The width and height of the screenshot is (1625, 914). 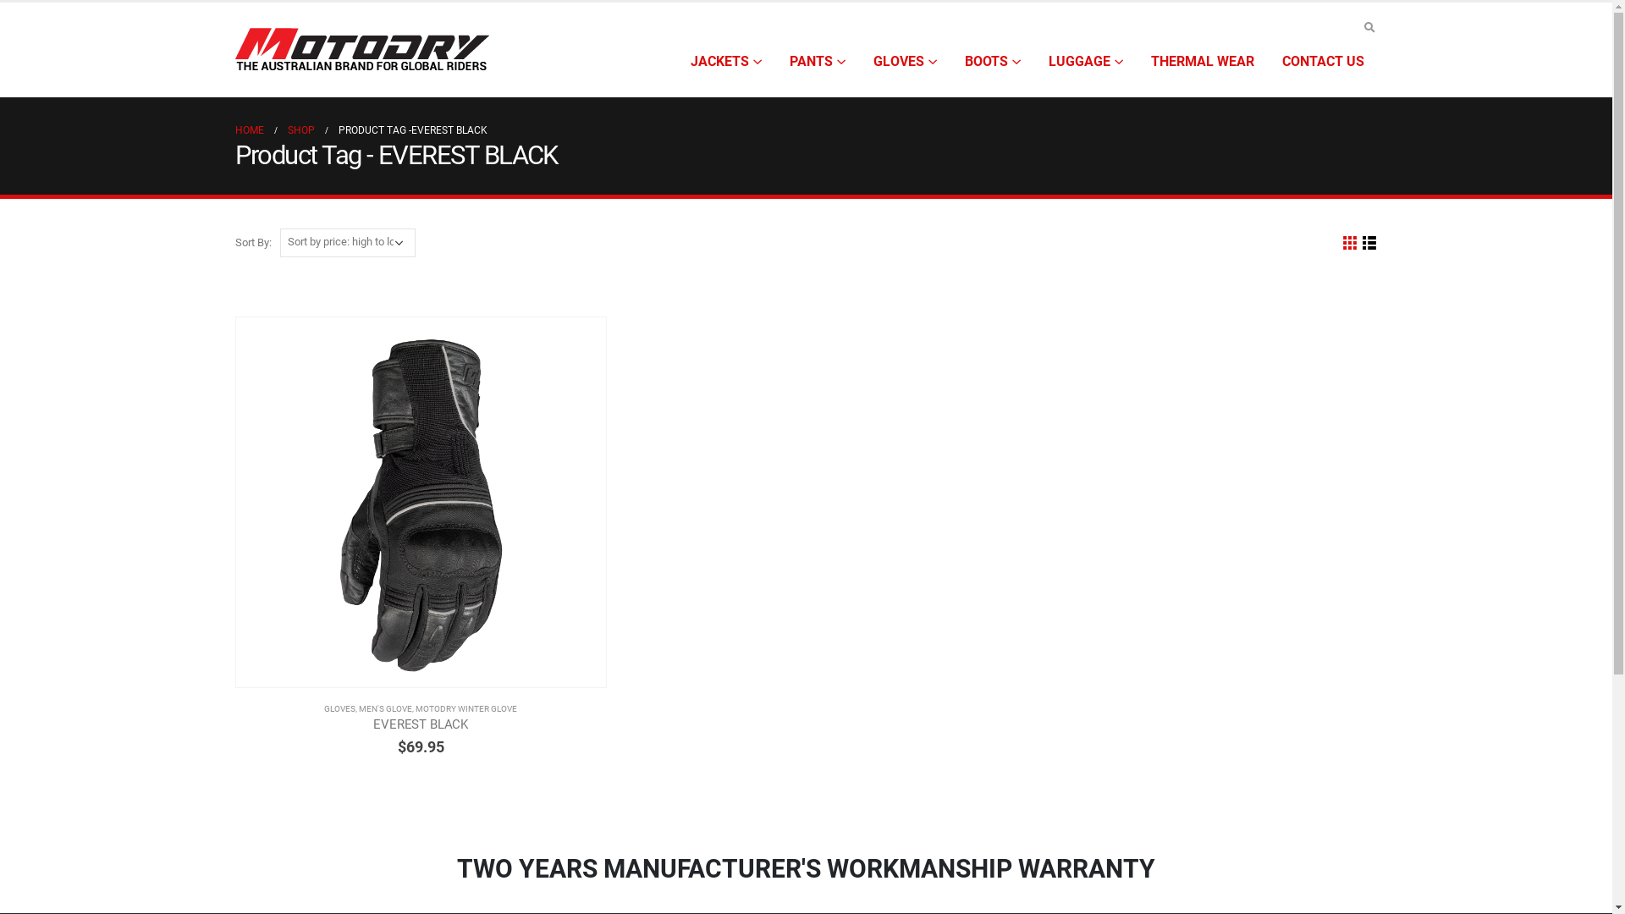 What do you see at coordinates (816, 62) in the screenshot?
I see `PANTS` at bounding box center [816, 62].